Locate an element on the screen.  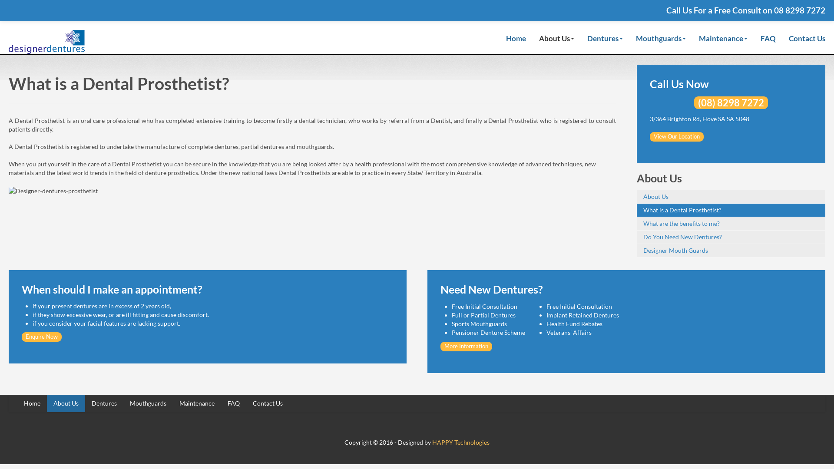
Maintenance is located at coordinates (723, 41).